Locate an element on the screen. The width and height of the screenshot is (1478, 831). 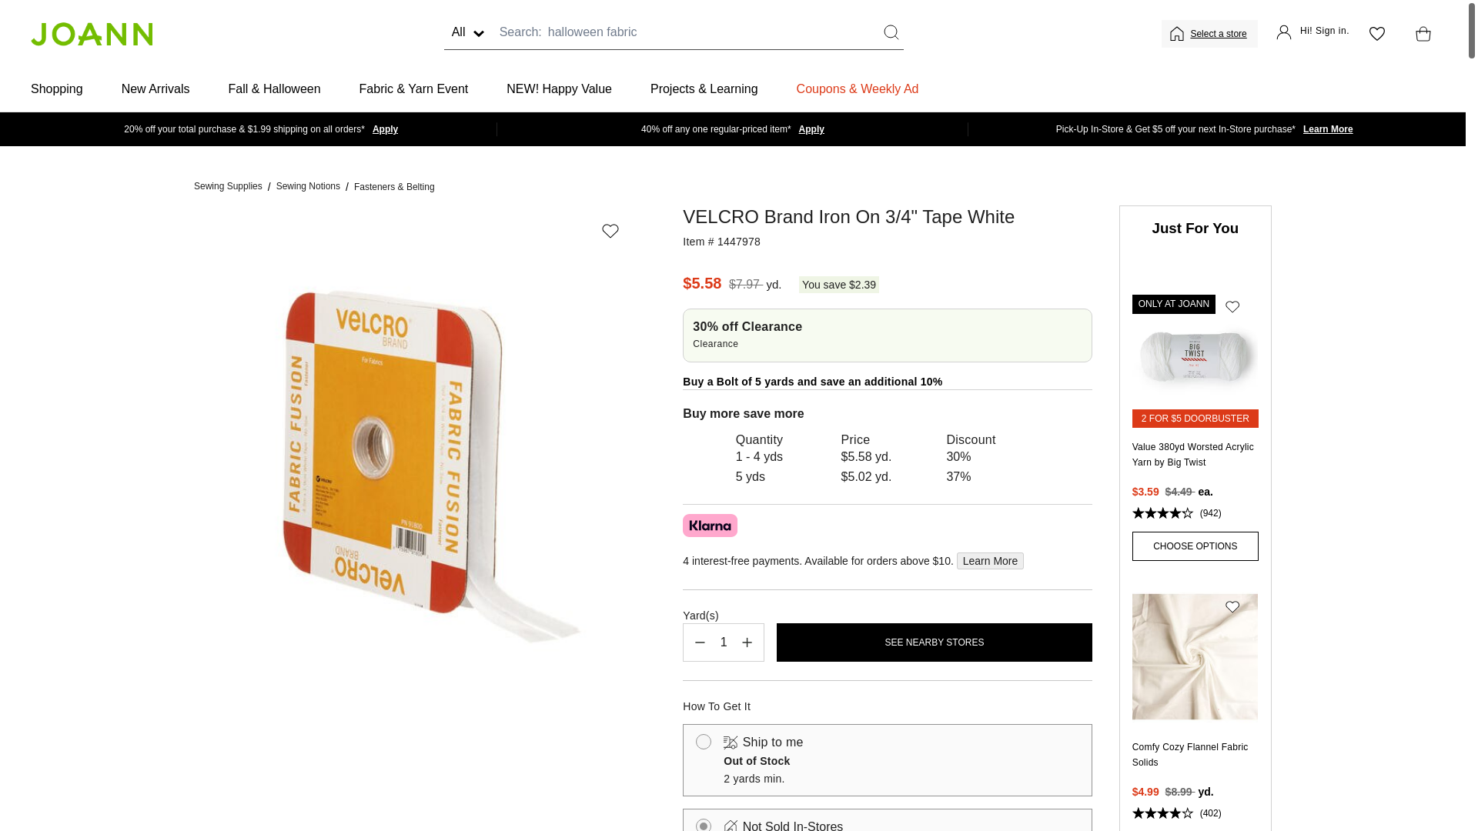
Sewing Supplies is located at coordinates (228, 186).